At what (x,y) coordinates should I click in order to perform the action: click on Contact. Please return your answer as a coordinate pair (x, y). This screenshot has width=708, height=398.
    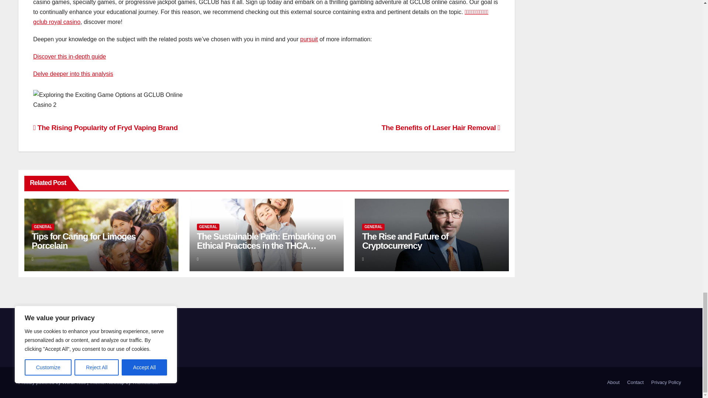
    Looking at the image, I should click on (636, 383).